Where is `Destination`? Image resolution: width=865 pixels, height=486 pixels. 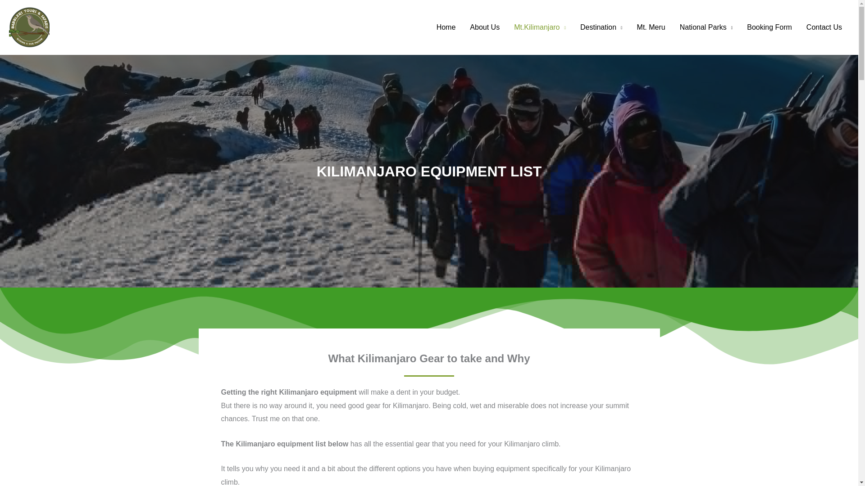 Destination is located at coordinates (601, 27).